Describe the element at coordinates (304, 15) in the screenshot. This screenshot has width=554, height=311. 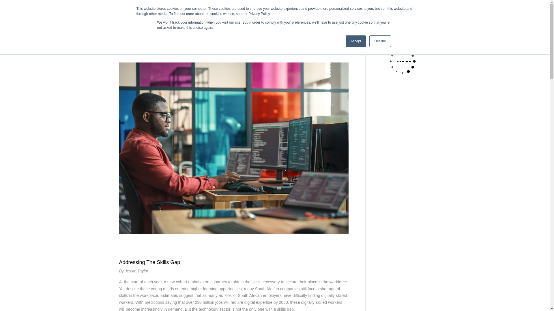
I see `Editions` at that location.